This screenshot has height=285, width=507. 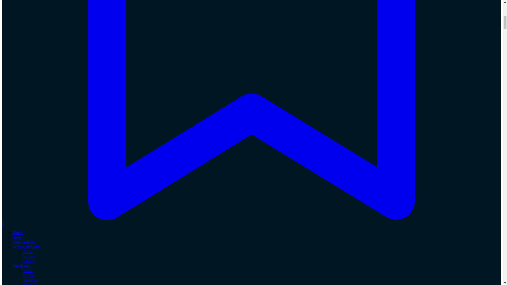 I want to click on News, so click(x=28, y=270).